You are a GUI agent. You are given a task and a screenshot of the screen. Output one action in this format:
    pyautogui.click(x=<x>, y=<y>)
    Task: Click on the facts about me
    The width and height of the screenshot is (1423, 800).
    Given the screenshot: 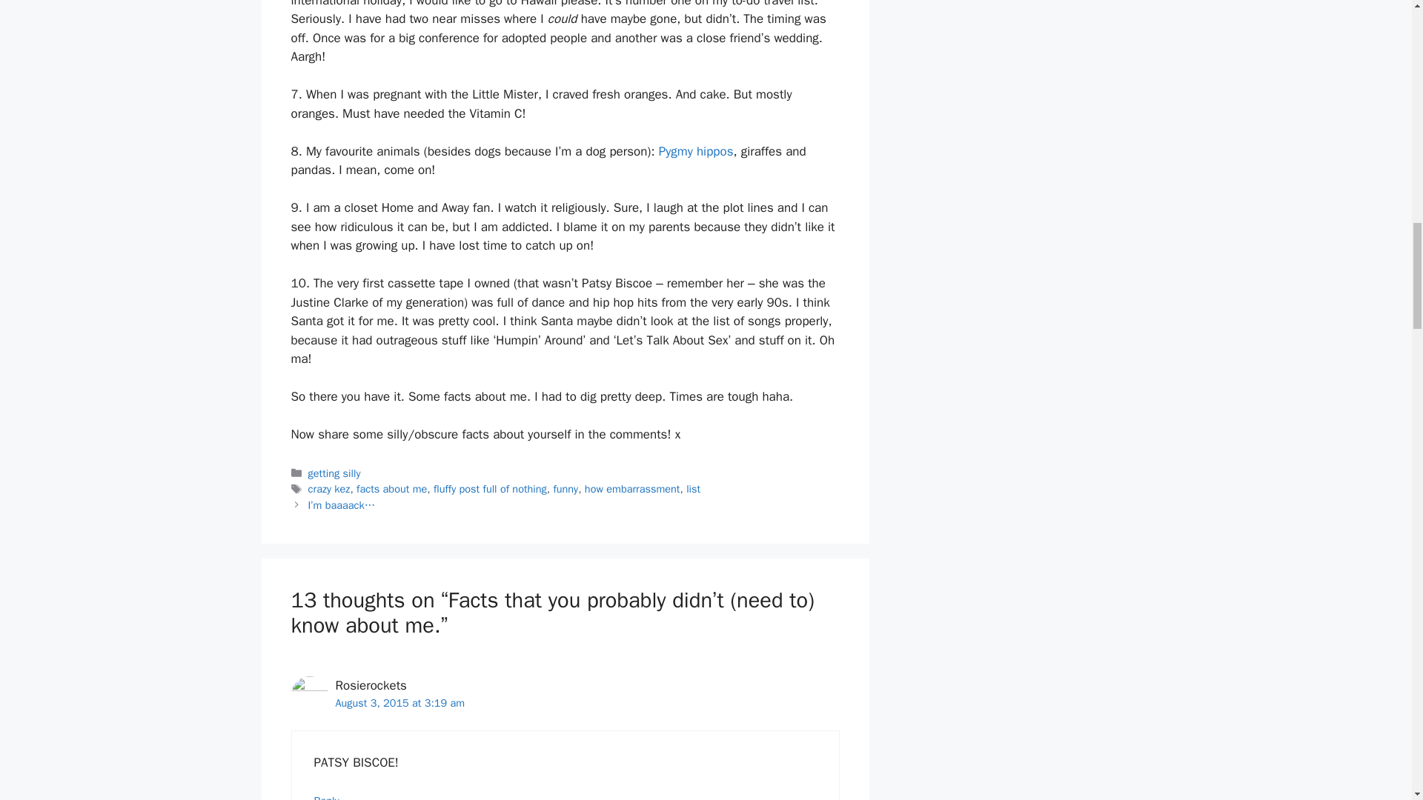 What is the action you would take?
    pyautogui.click(x=391, y=489)
    